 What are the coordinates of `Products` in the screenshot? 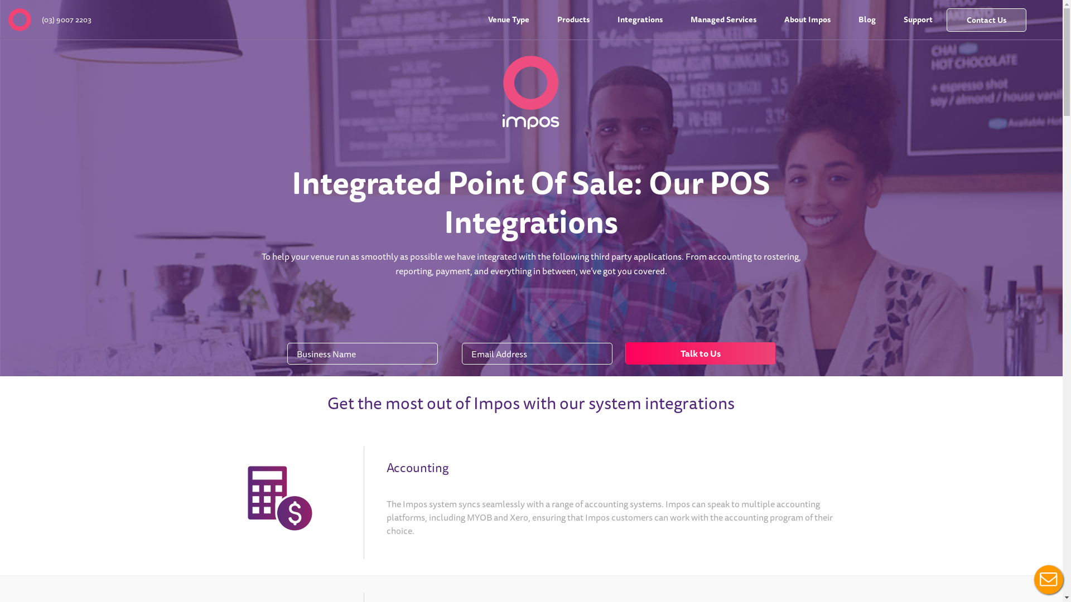 It's located at (573, 20).